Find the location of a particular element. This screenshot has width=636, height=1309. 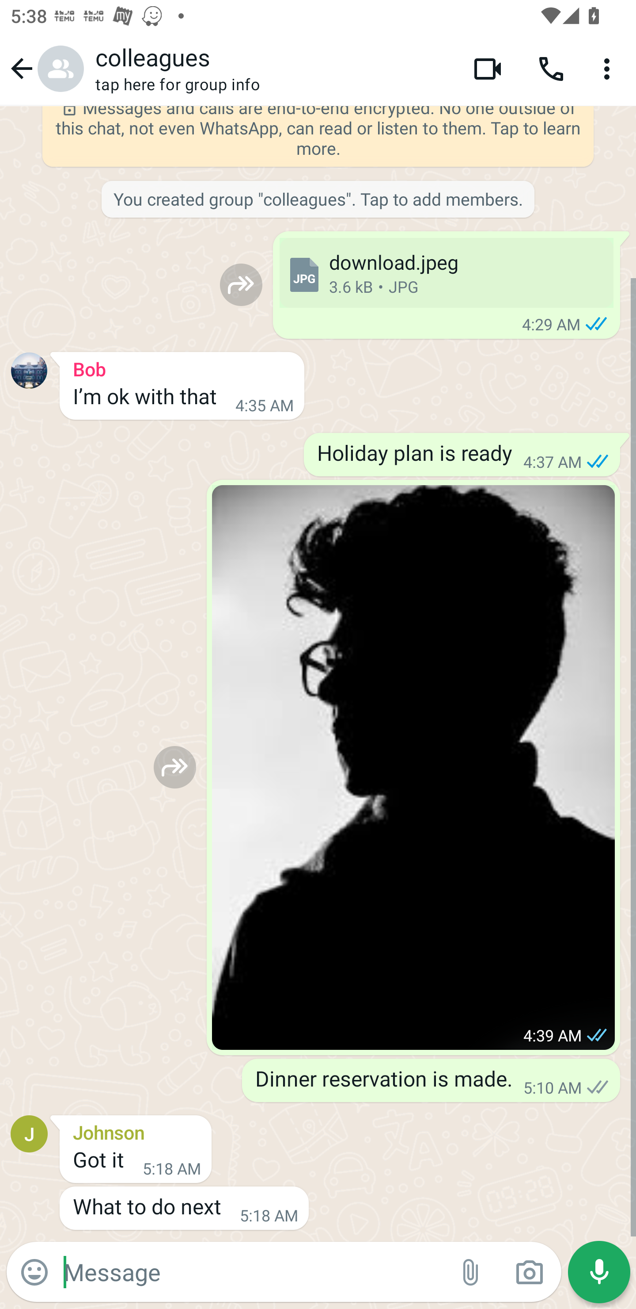

Attach is located at coordinates (471, 1272).